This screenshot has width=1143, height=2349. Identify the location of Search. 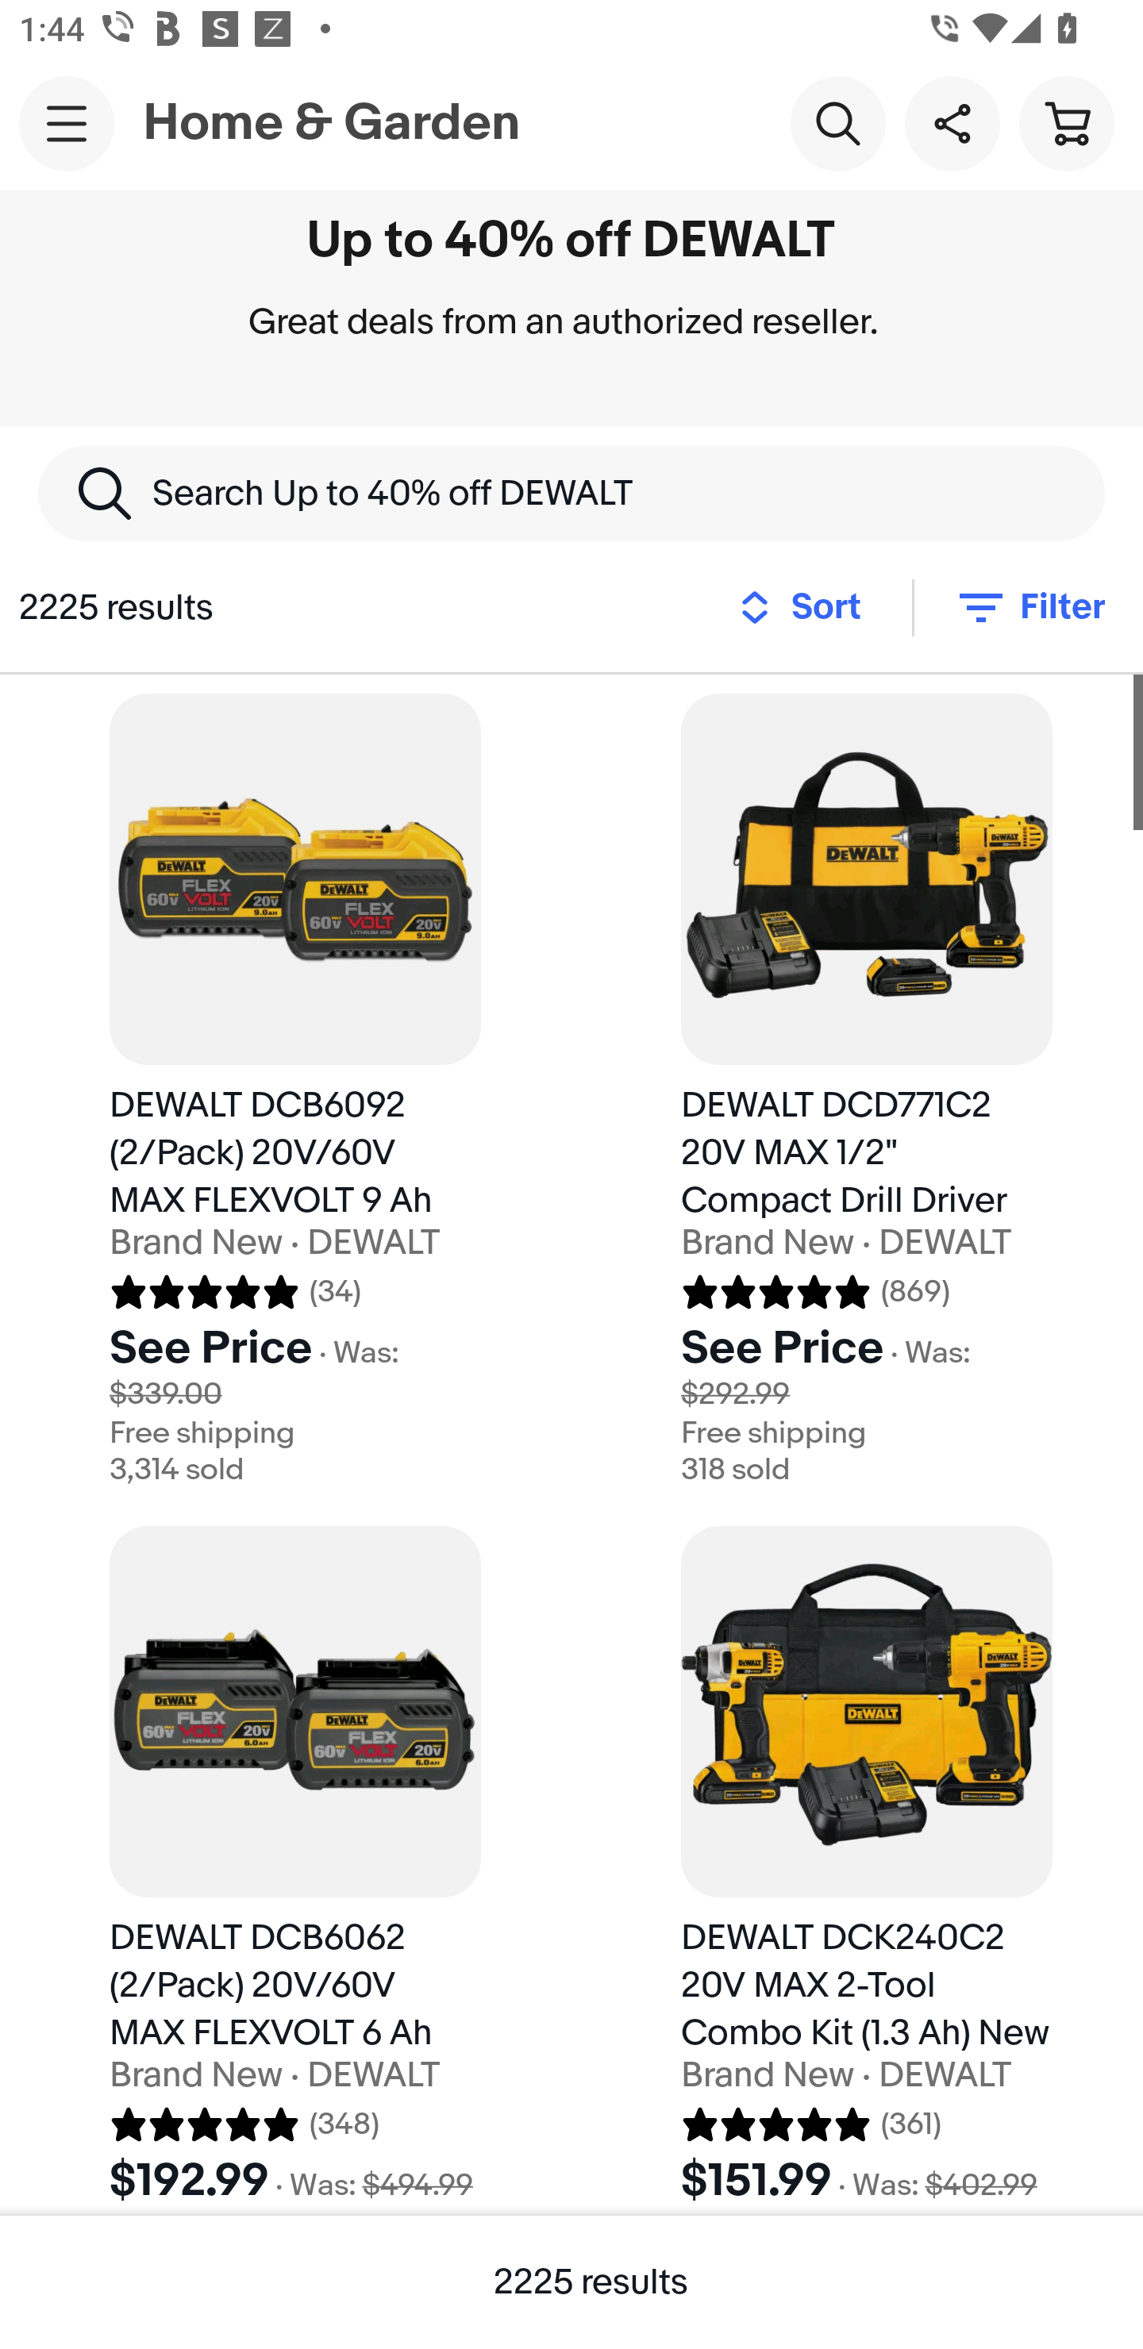
(837, 122).